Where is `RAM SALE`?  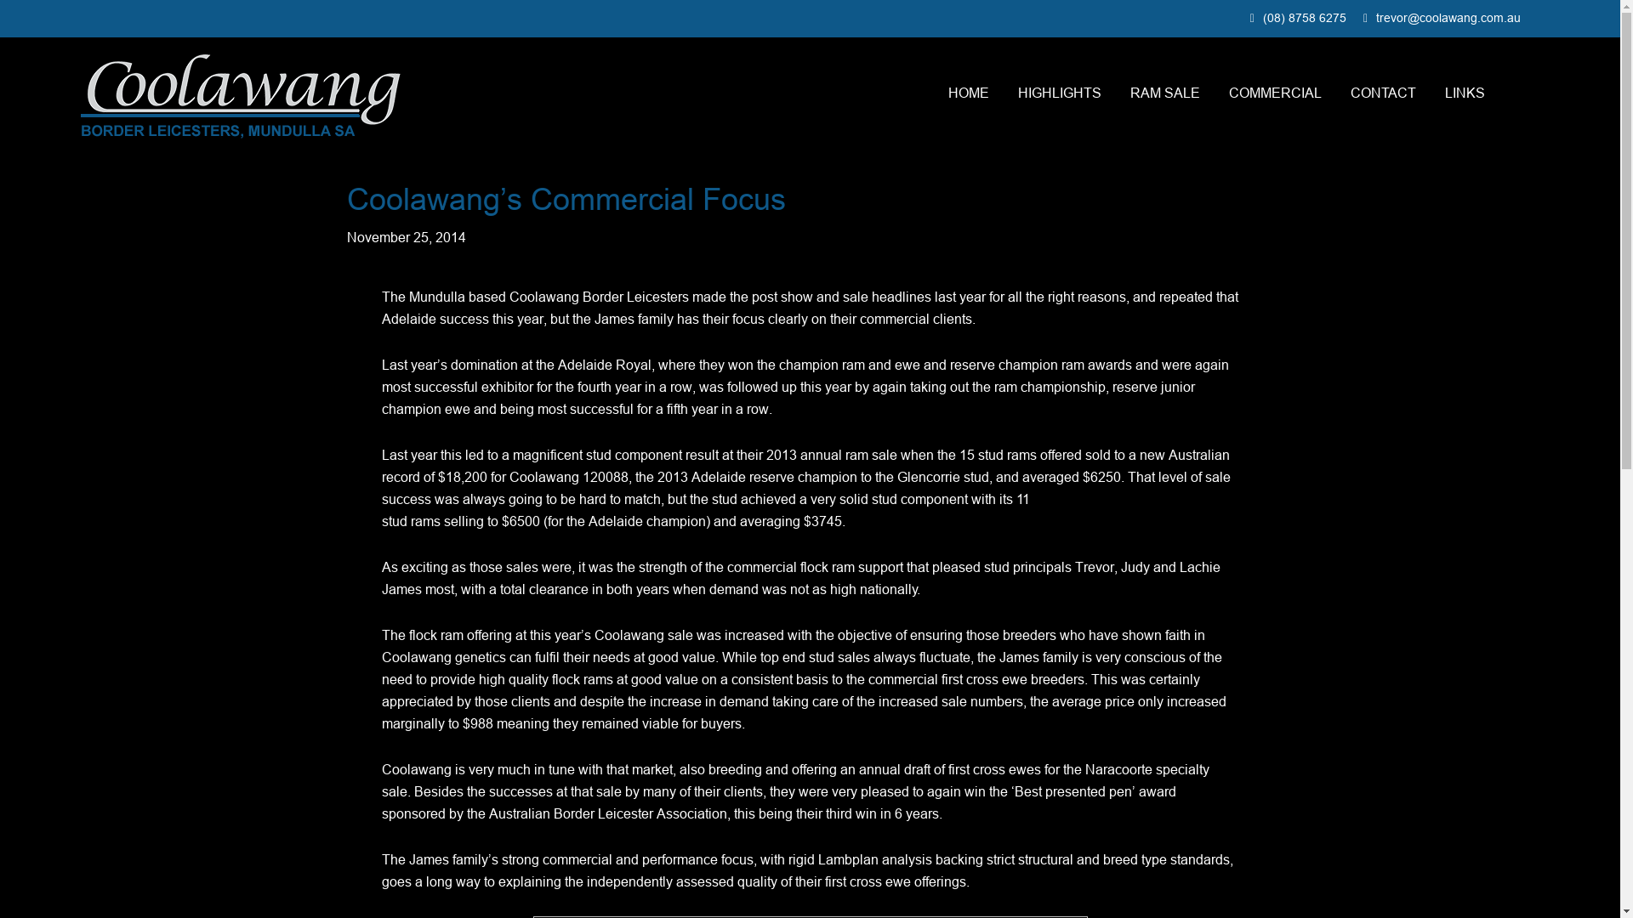
RAM SALE is located at coordinates (1165, 93).